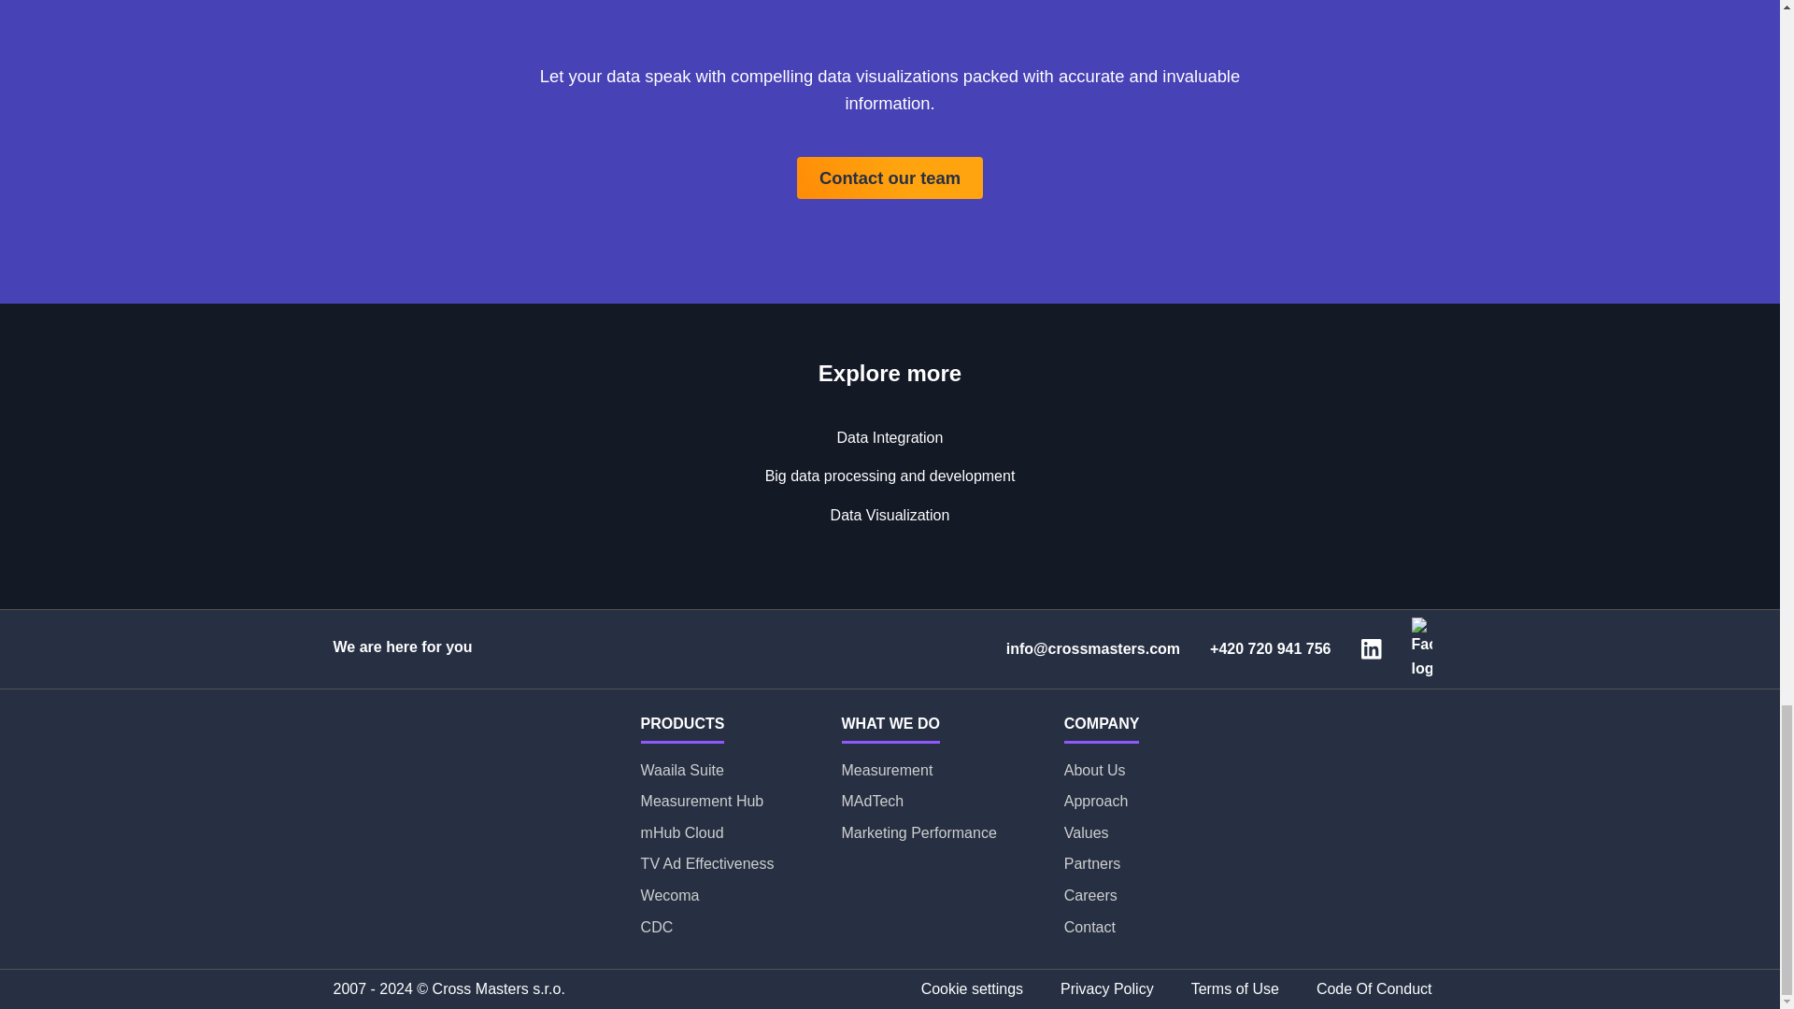 The image size is (1794, 1009). What do you see at coordinates (707, 927) in the screenshot?
I see `CDC` at bounding box center [707, 927].